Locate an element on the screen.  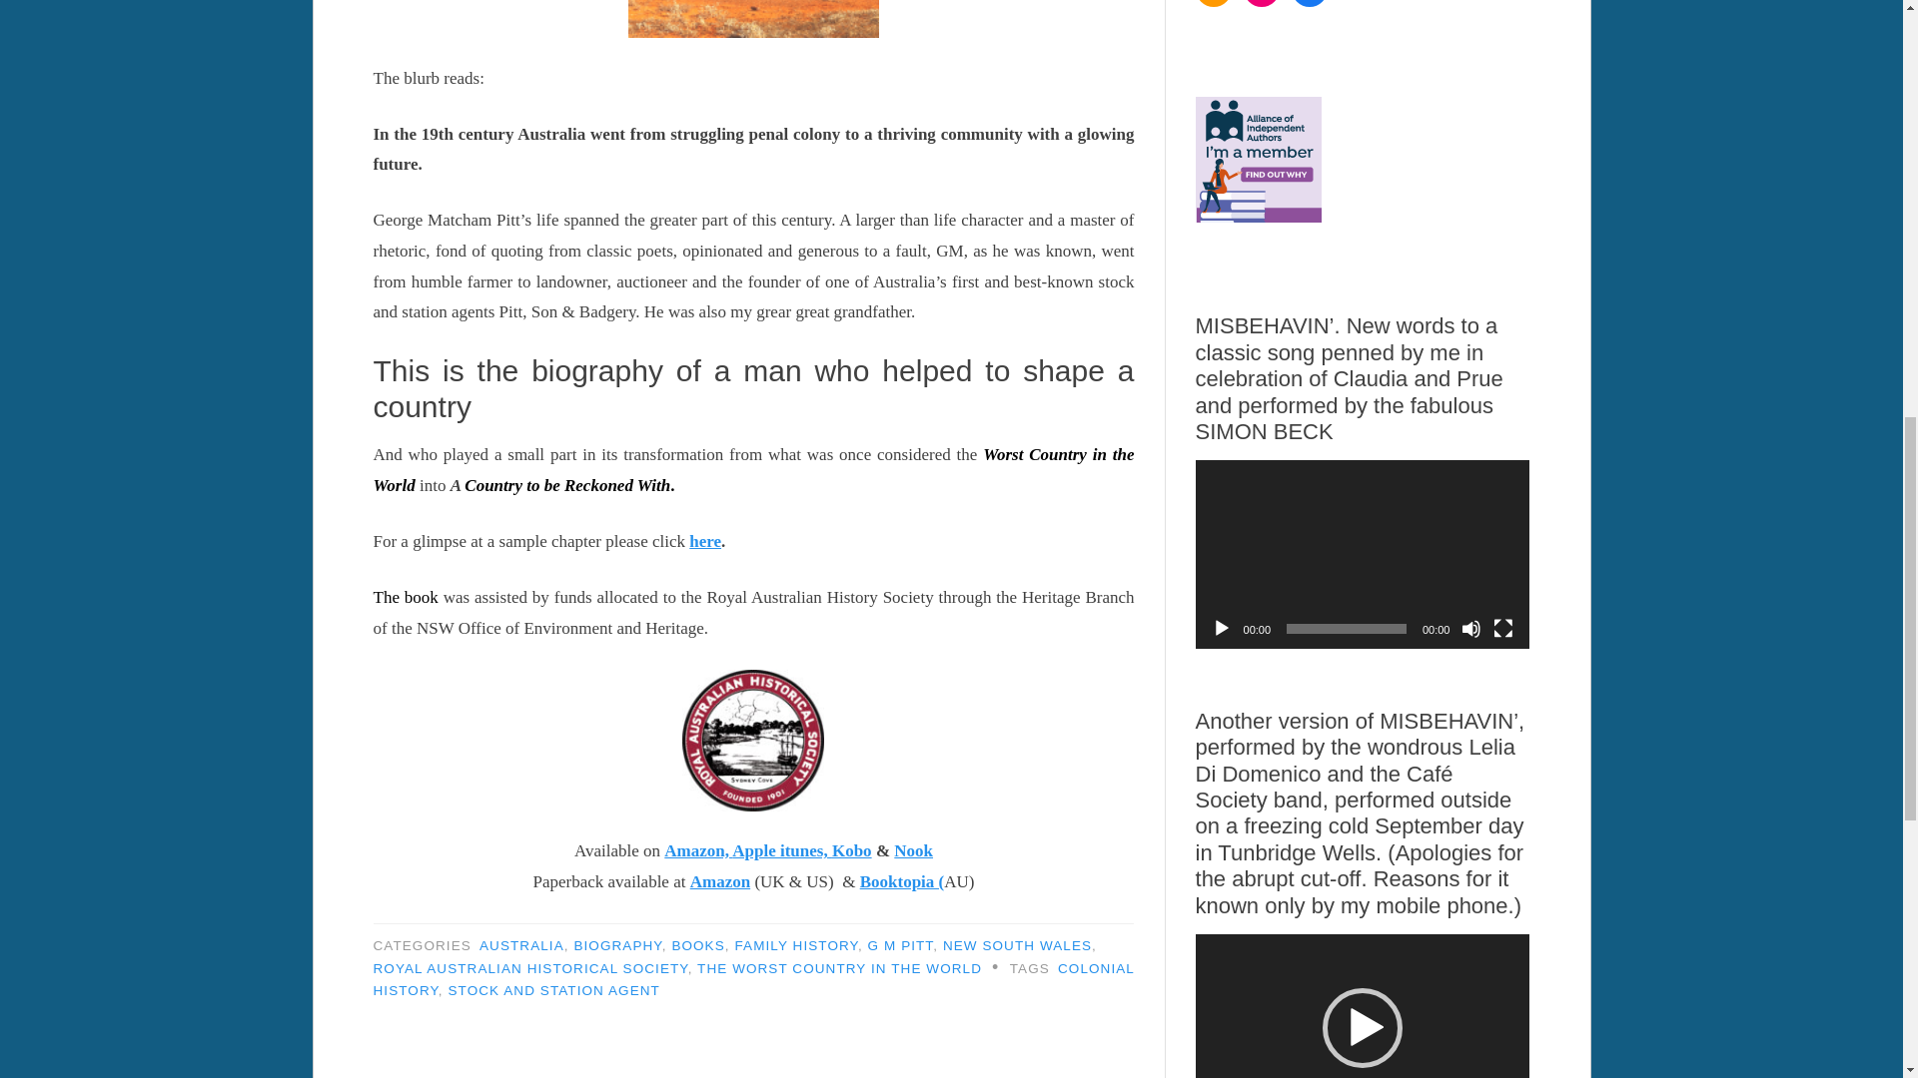
here is located at coordinates (704, 541).